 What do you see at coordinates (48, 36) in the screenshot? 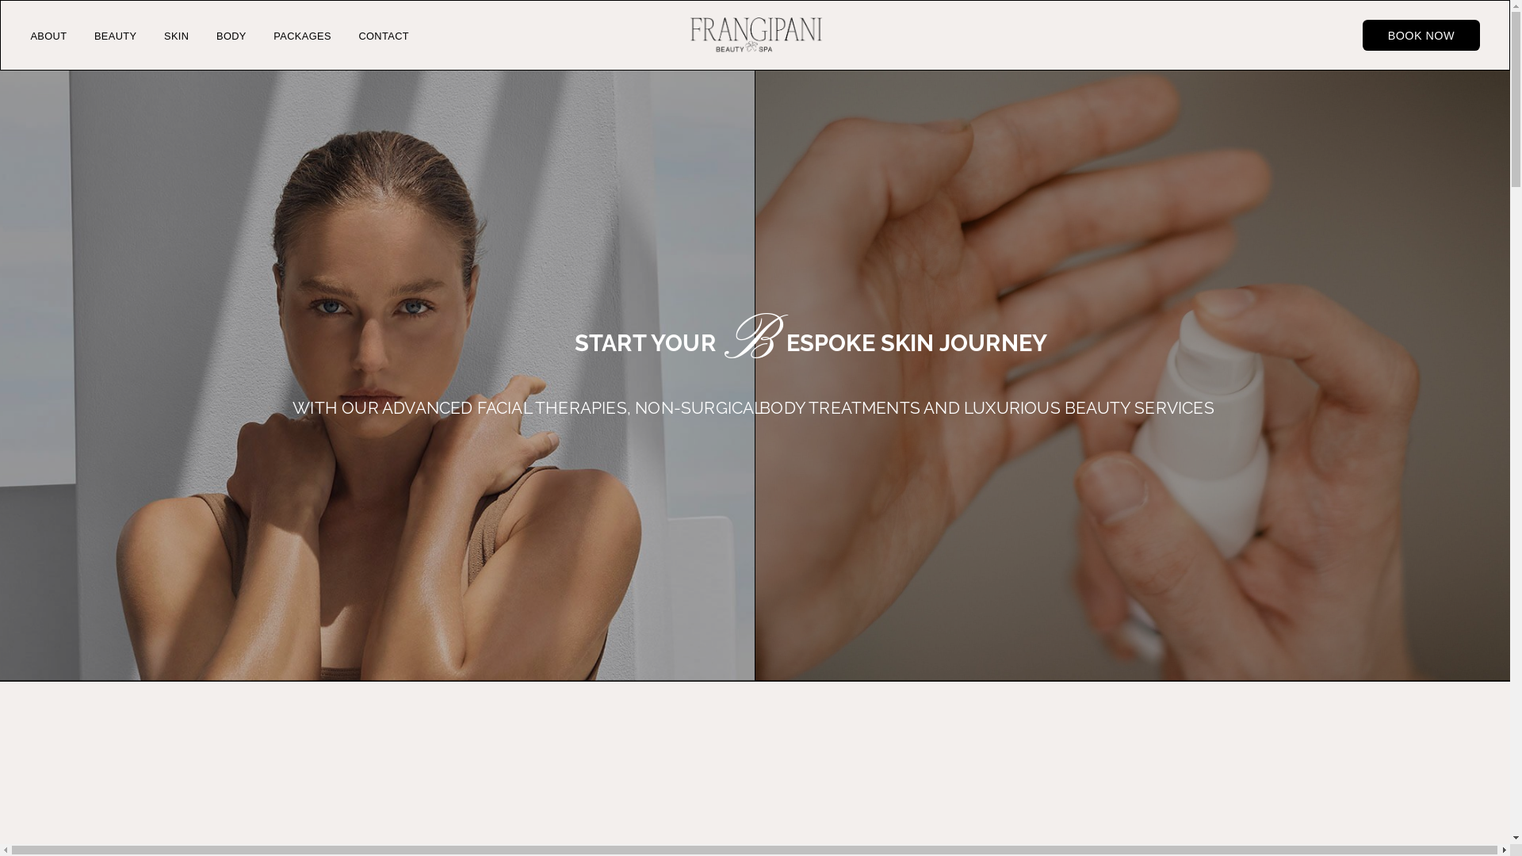
I see `ABOUT` at bounding box center [48, 36].